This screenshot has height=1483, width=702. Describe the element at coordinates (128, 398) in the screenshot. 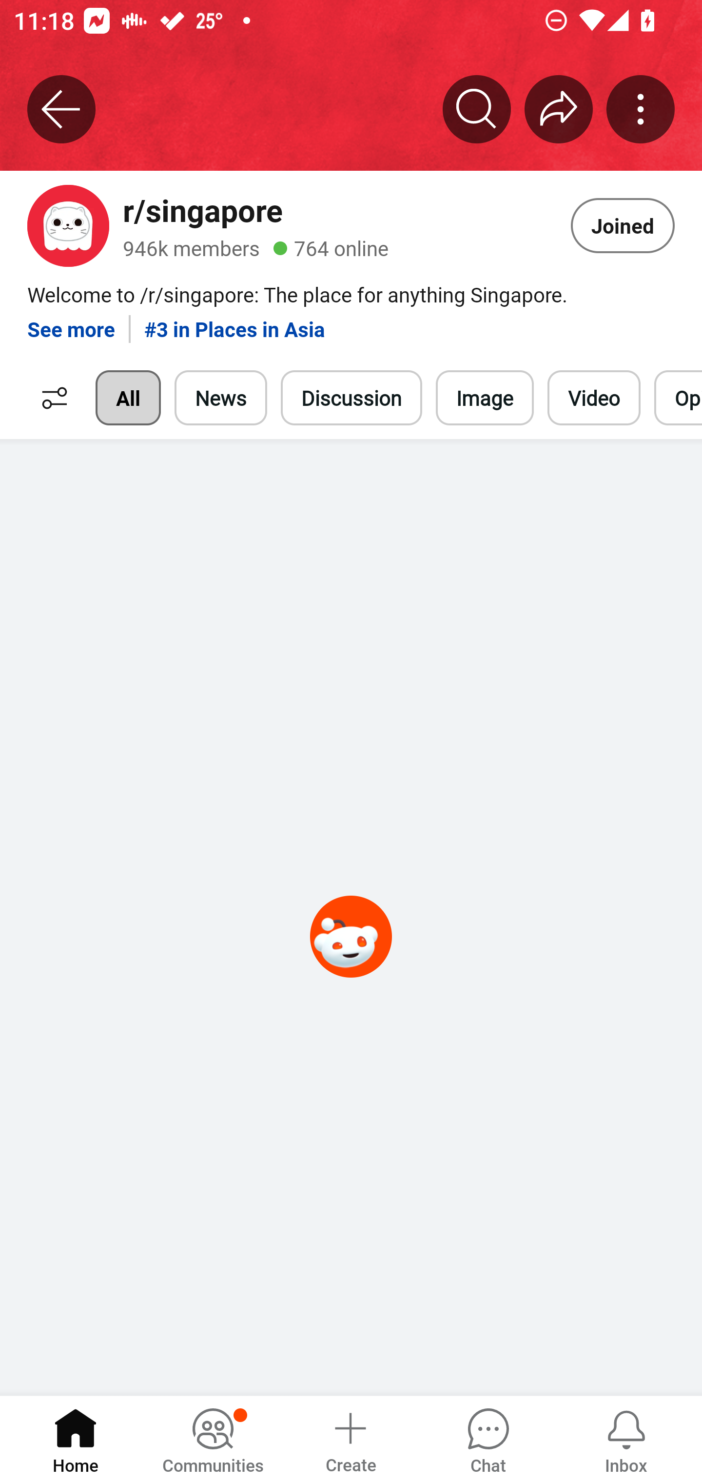

I see `All` at that location.